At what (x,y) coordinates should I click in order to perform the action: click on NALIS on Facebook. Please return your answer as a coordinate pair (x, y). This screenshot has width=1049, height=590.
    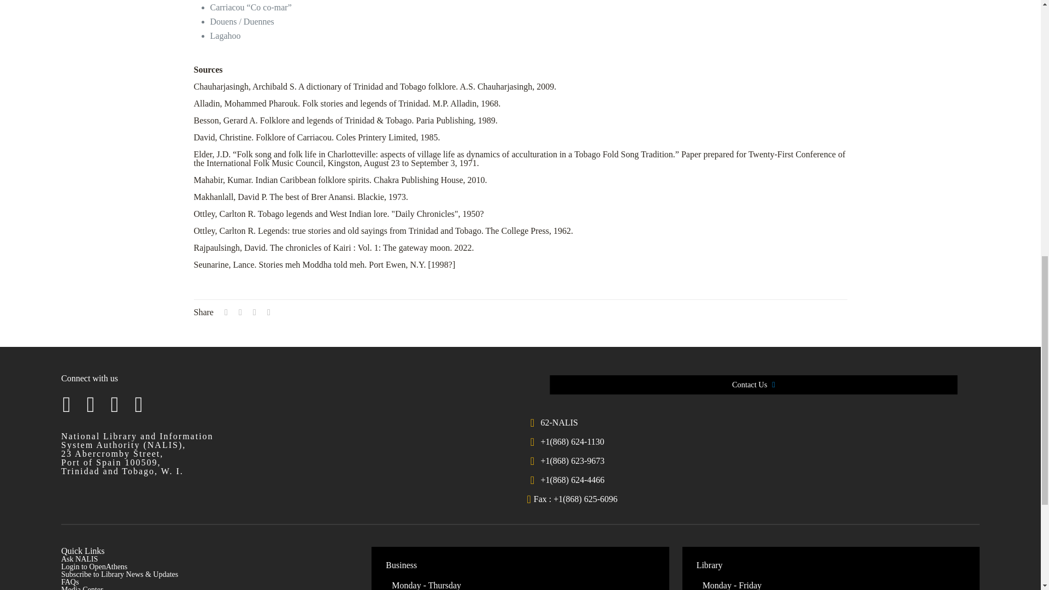
    Looking at the image, I should click on (67, 405).